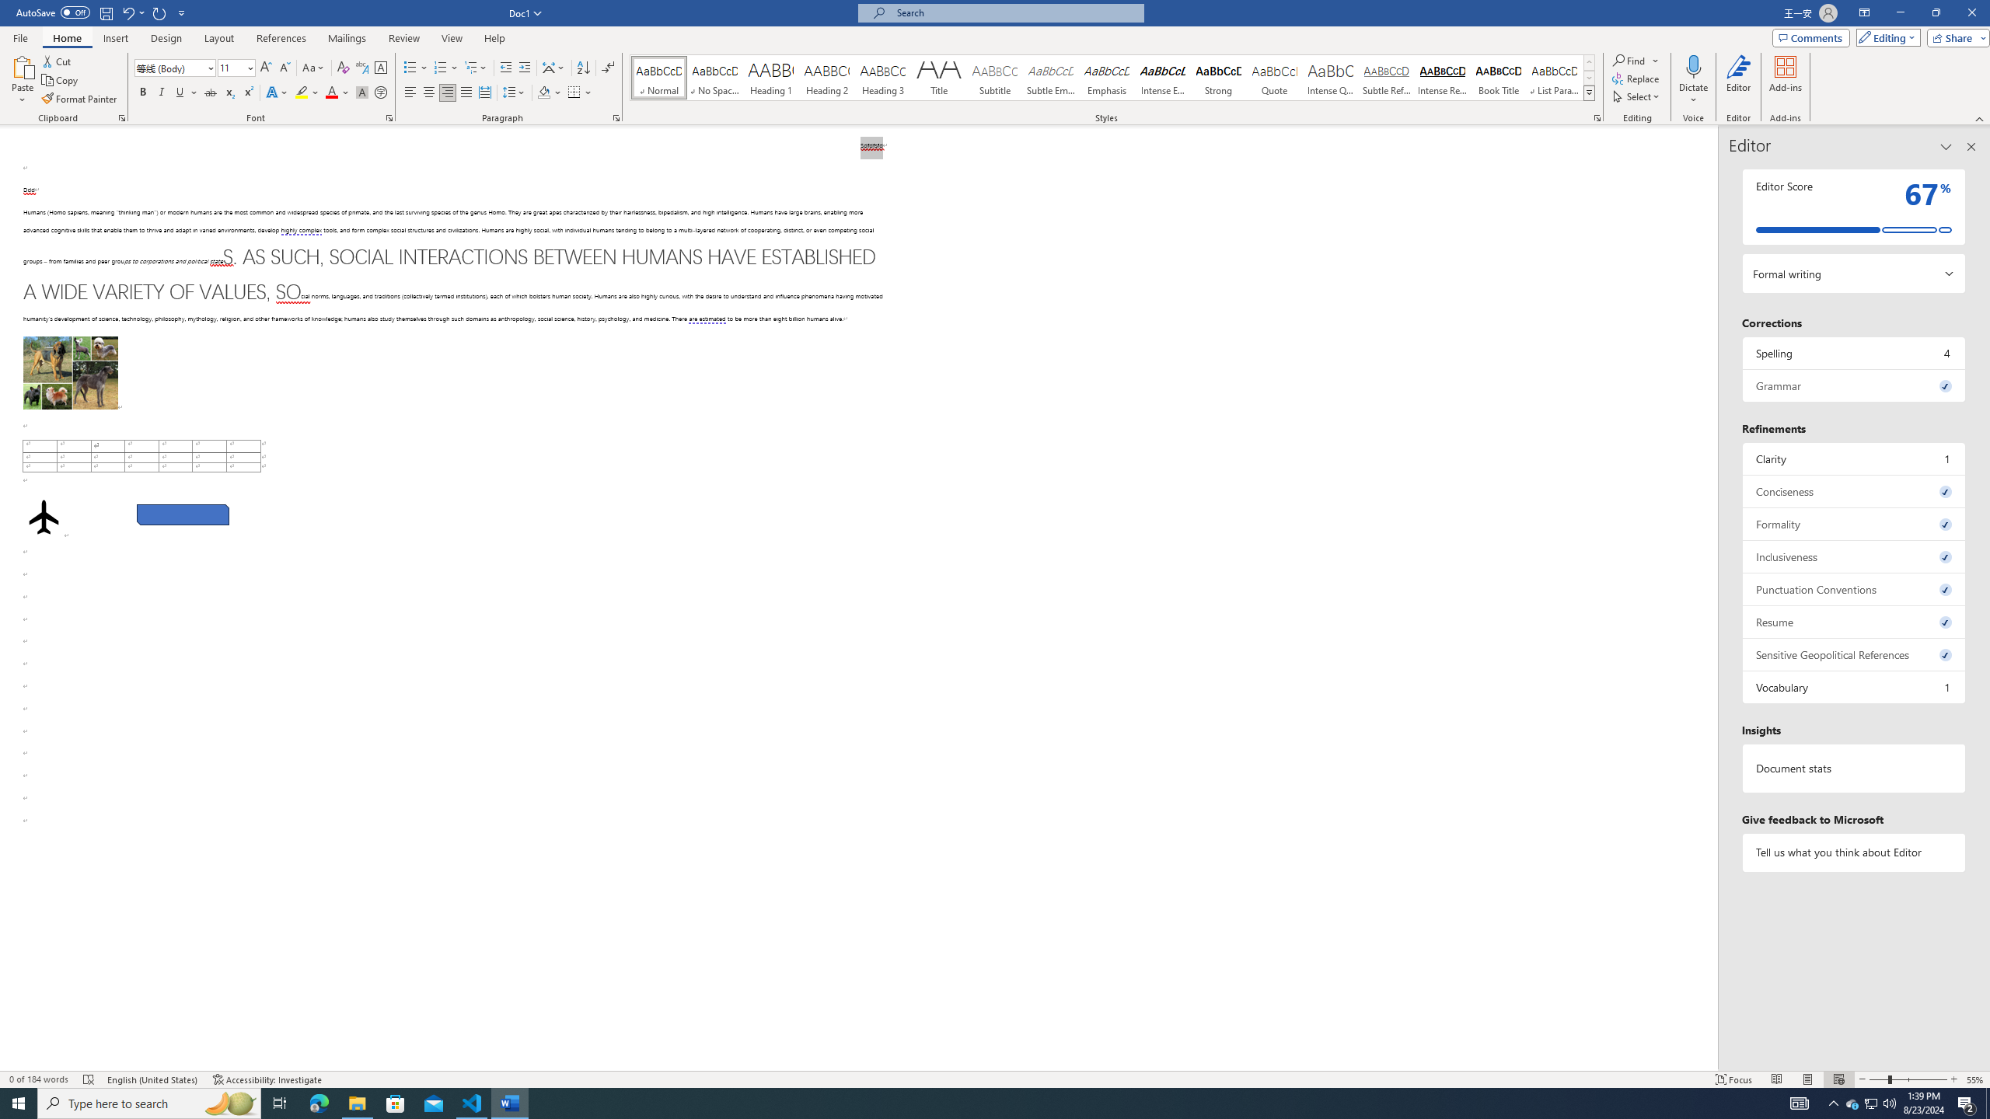 Image resolution: width=1990 pixels, height=1119 pixels. I want to click on Character Shading, so click(362, 93).